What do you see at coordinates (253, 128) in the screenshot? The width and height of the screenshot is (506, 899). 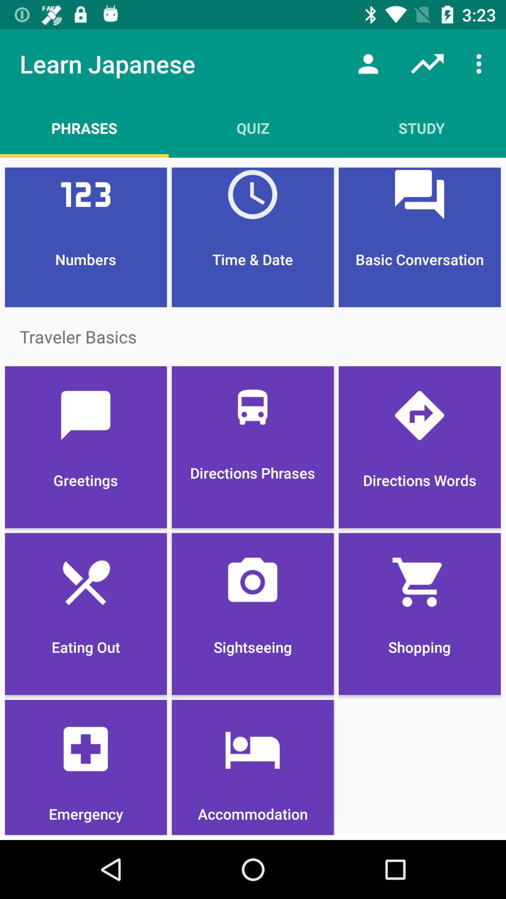 I see `scroll until the quiz item` at bounding box center [253, 128].